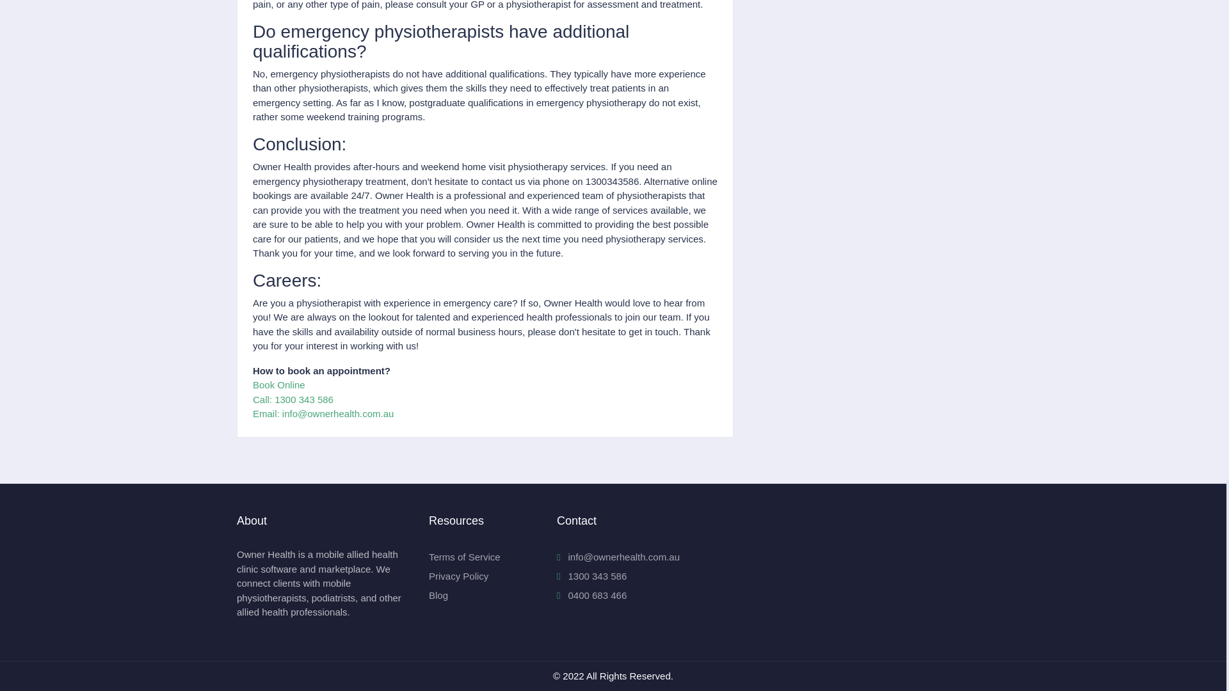  Describe the element at coordinates (279, 385) in the screenshot. I see `Book Online` at that location.